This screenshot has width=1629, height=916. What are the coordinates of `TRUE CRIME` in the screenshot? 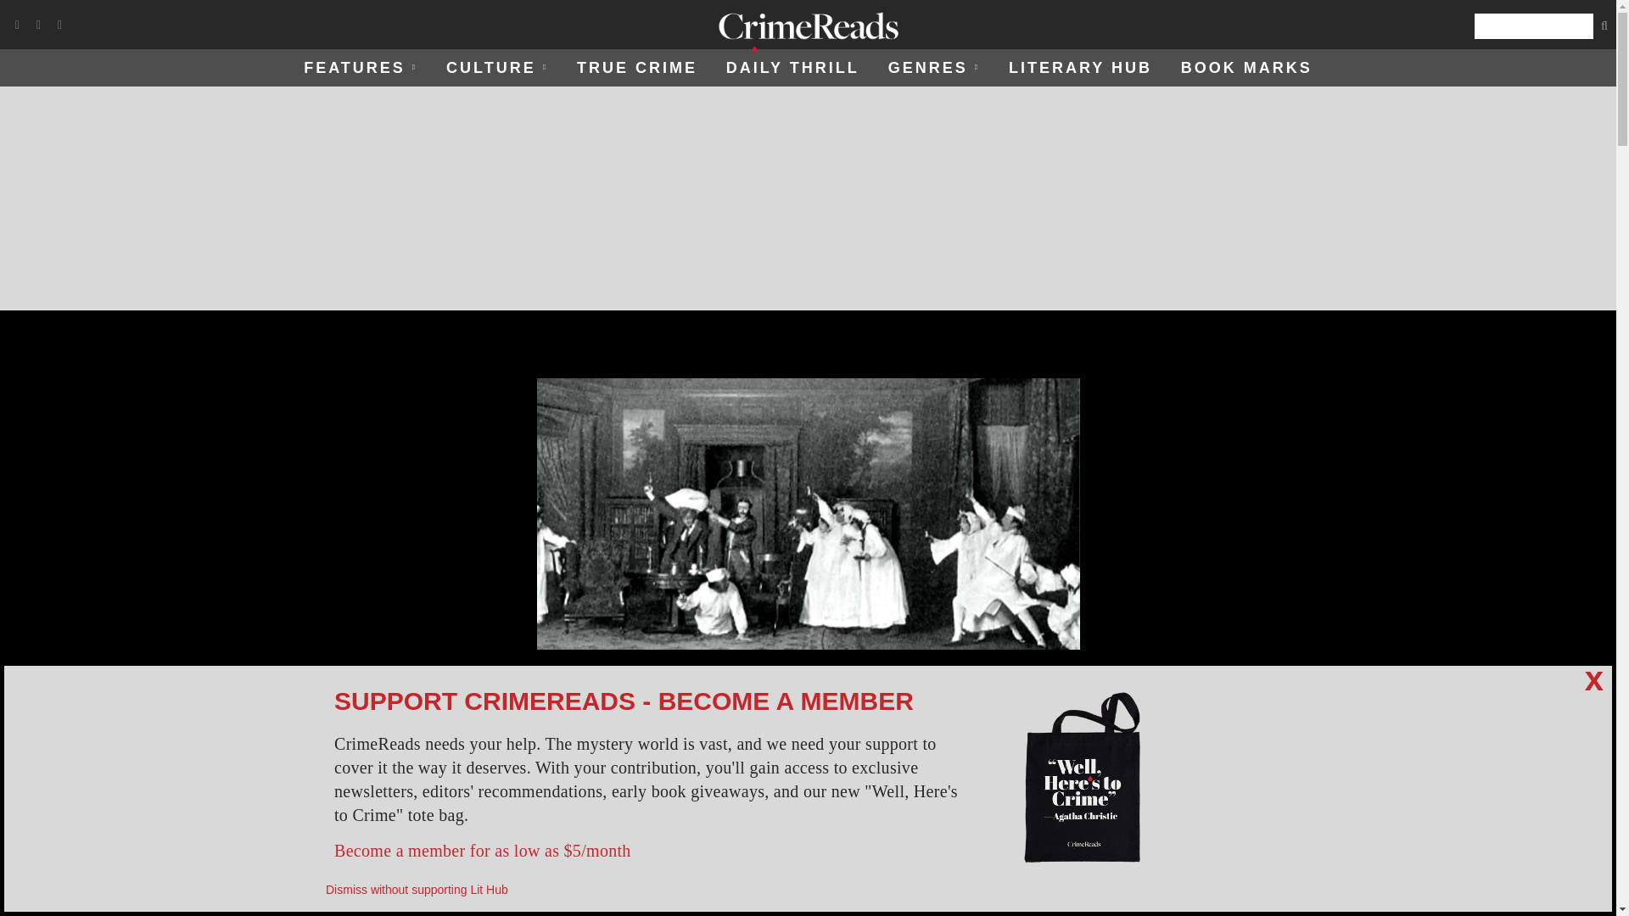 It's located at (636, 68).